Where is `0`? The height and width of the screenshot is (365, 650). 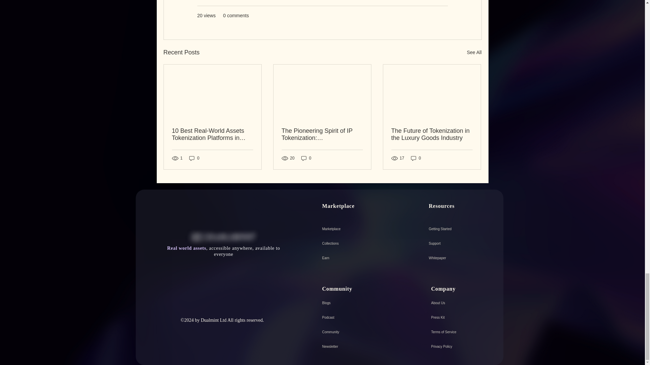
0 is located at coordinates (194, 158).